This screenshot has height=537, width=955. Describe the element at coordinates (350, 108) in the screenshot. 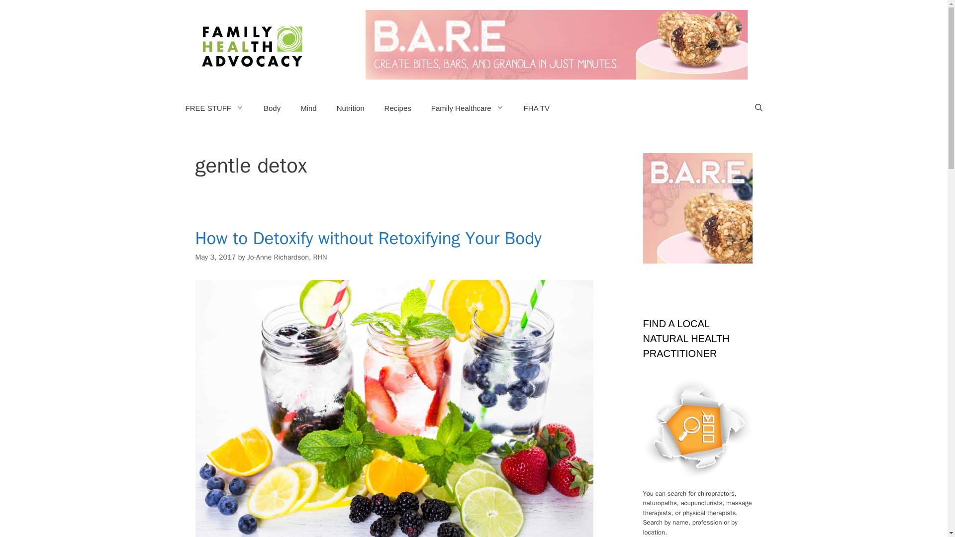

I see `Nutrition` at that location.